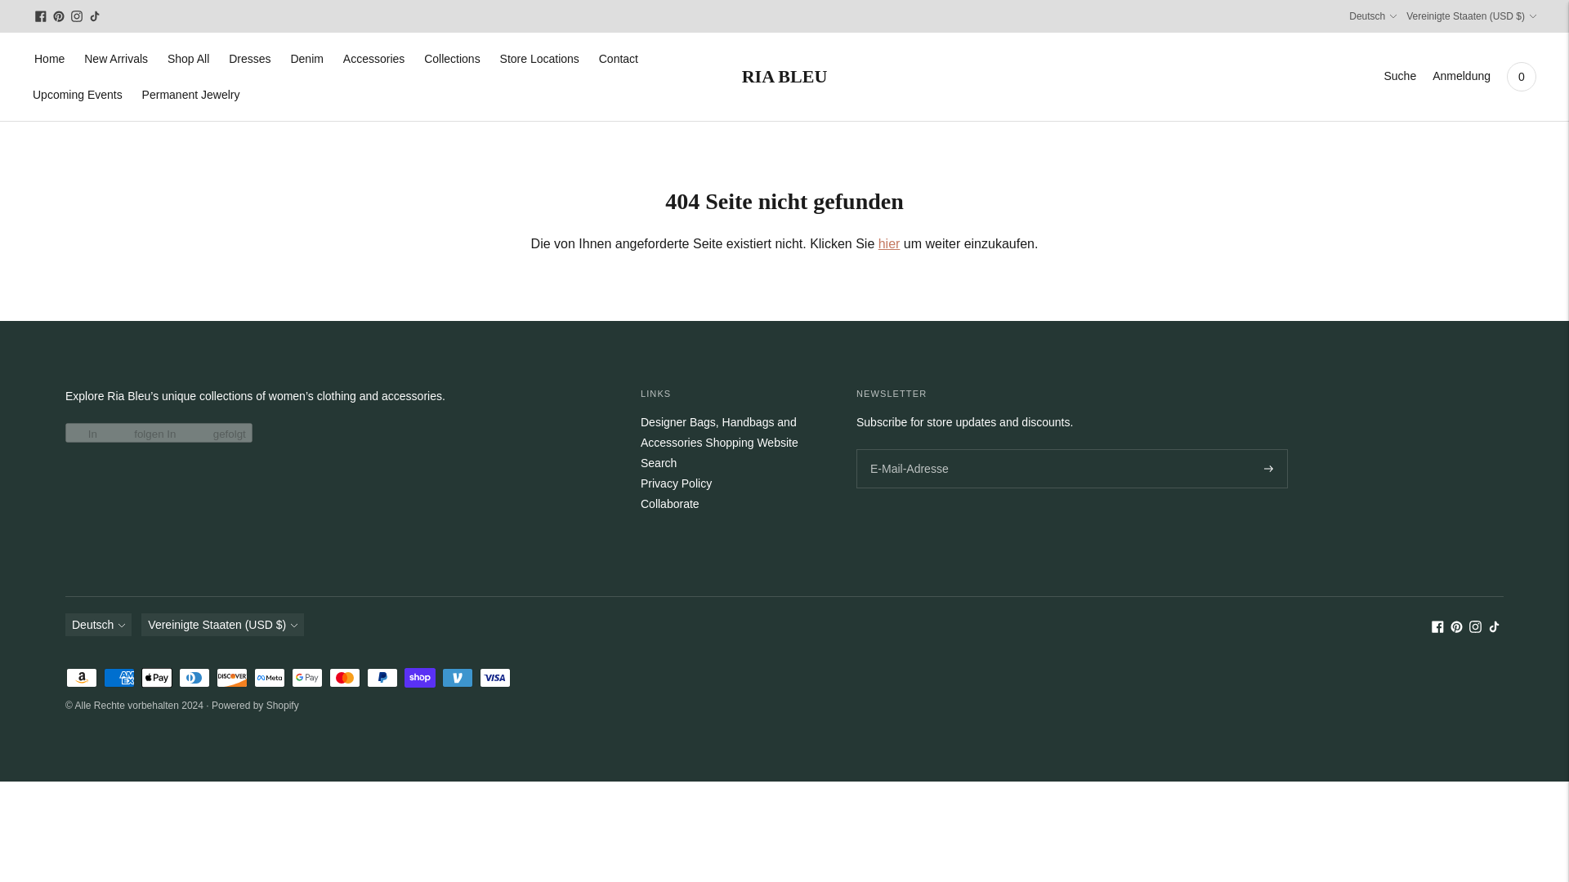 This screenshot has height=882, width=1569. I want to click on Ria Bleu auf TikTok, so click(95, 16).